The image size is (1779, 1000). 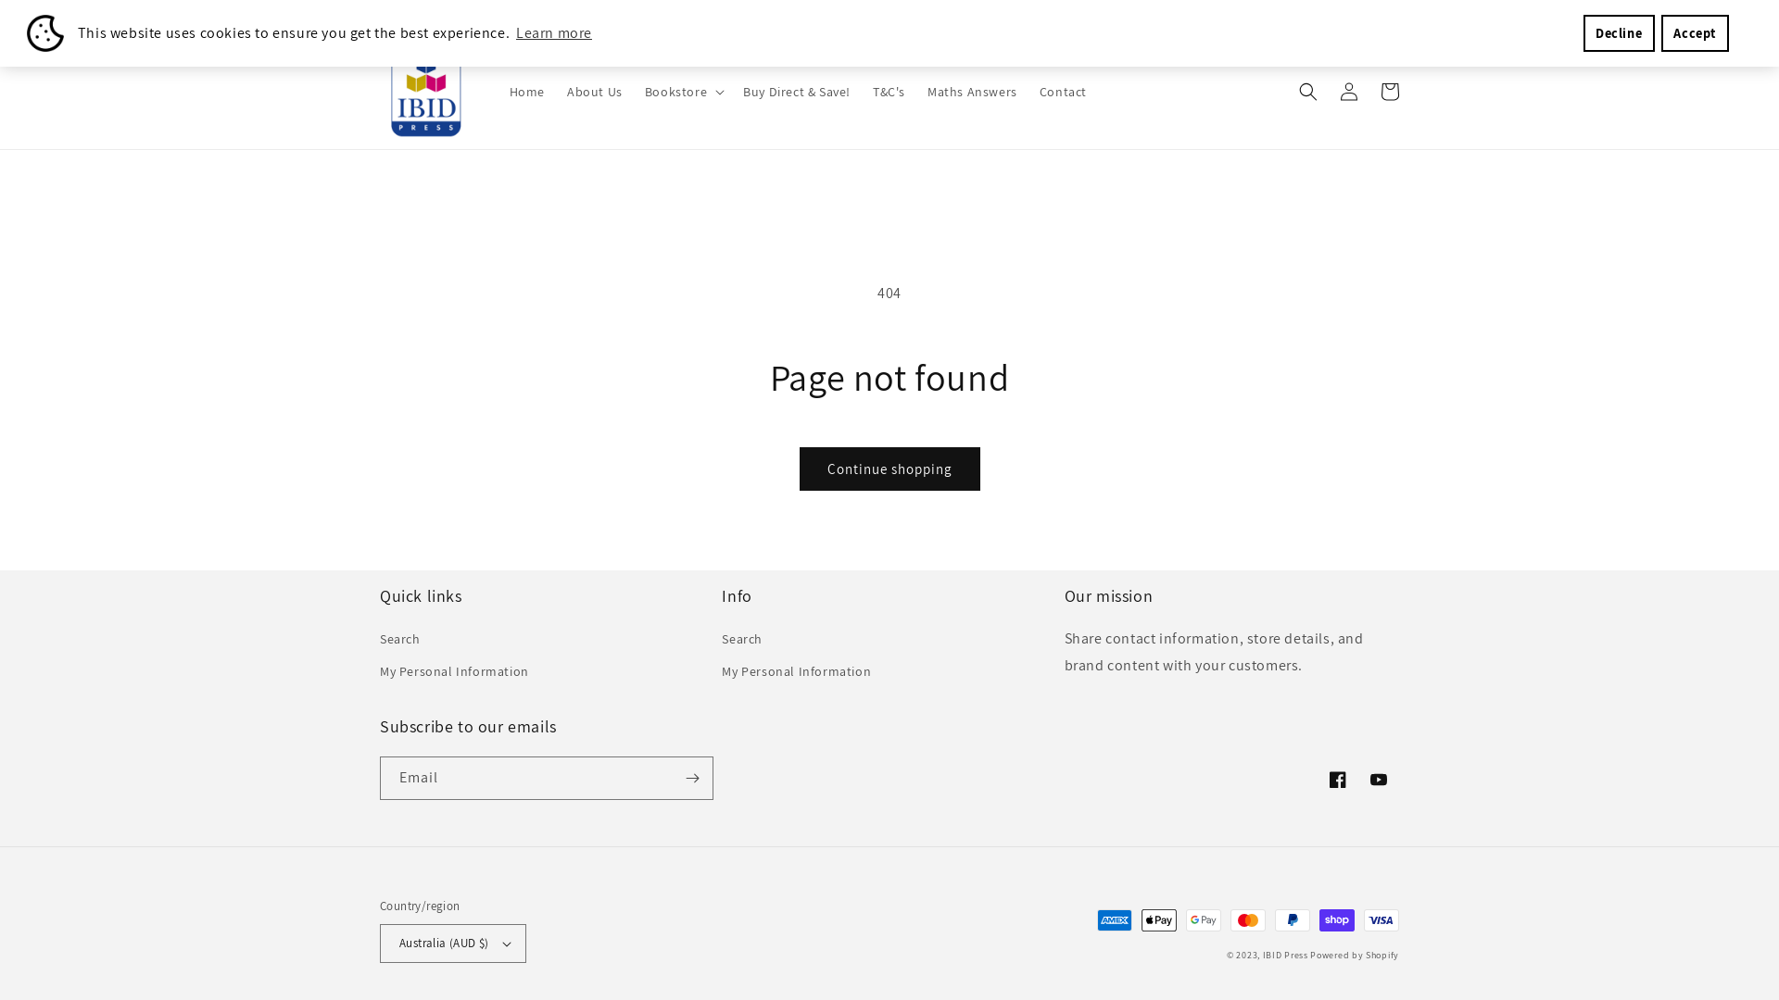 I want to click on Home, so click(x=527, y=91).